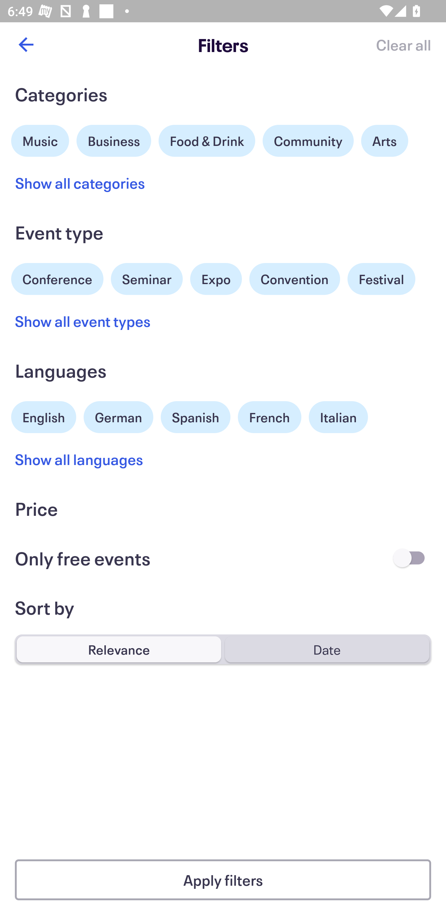 The width and height of the screenshot is (446, 917). What do you see at coordinates (147, 279) in the screenshot?
I see `Seminar` at bounding box center [147, 279].